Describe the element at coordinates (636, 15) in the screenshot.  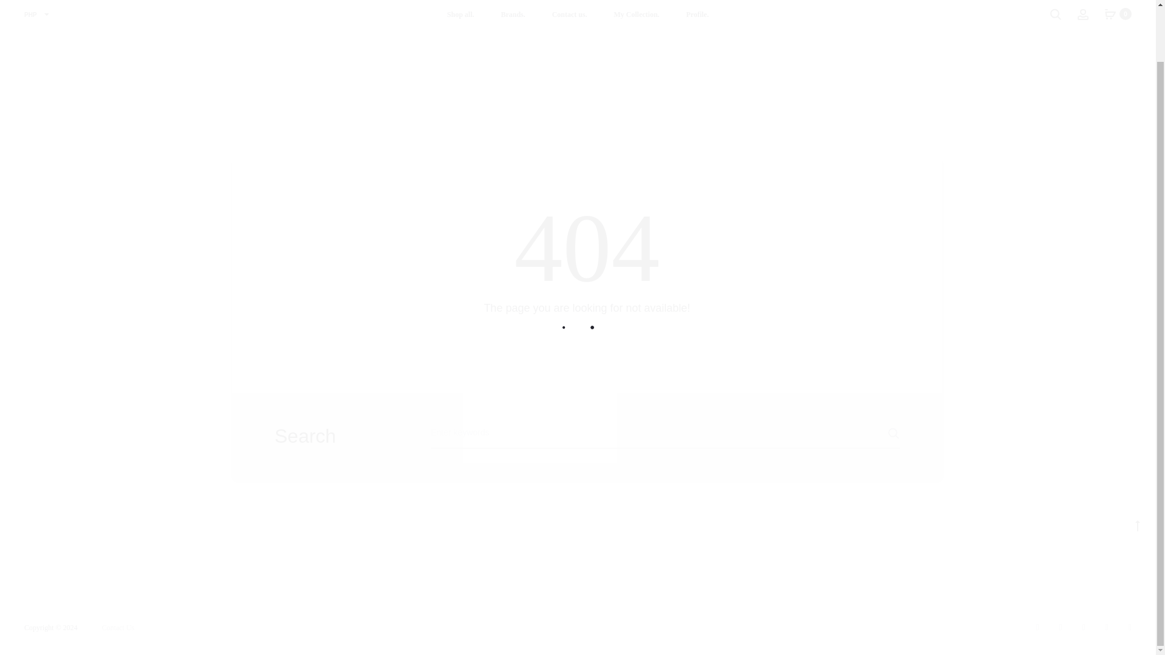
I see `My Collection.` at that location.